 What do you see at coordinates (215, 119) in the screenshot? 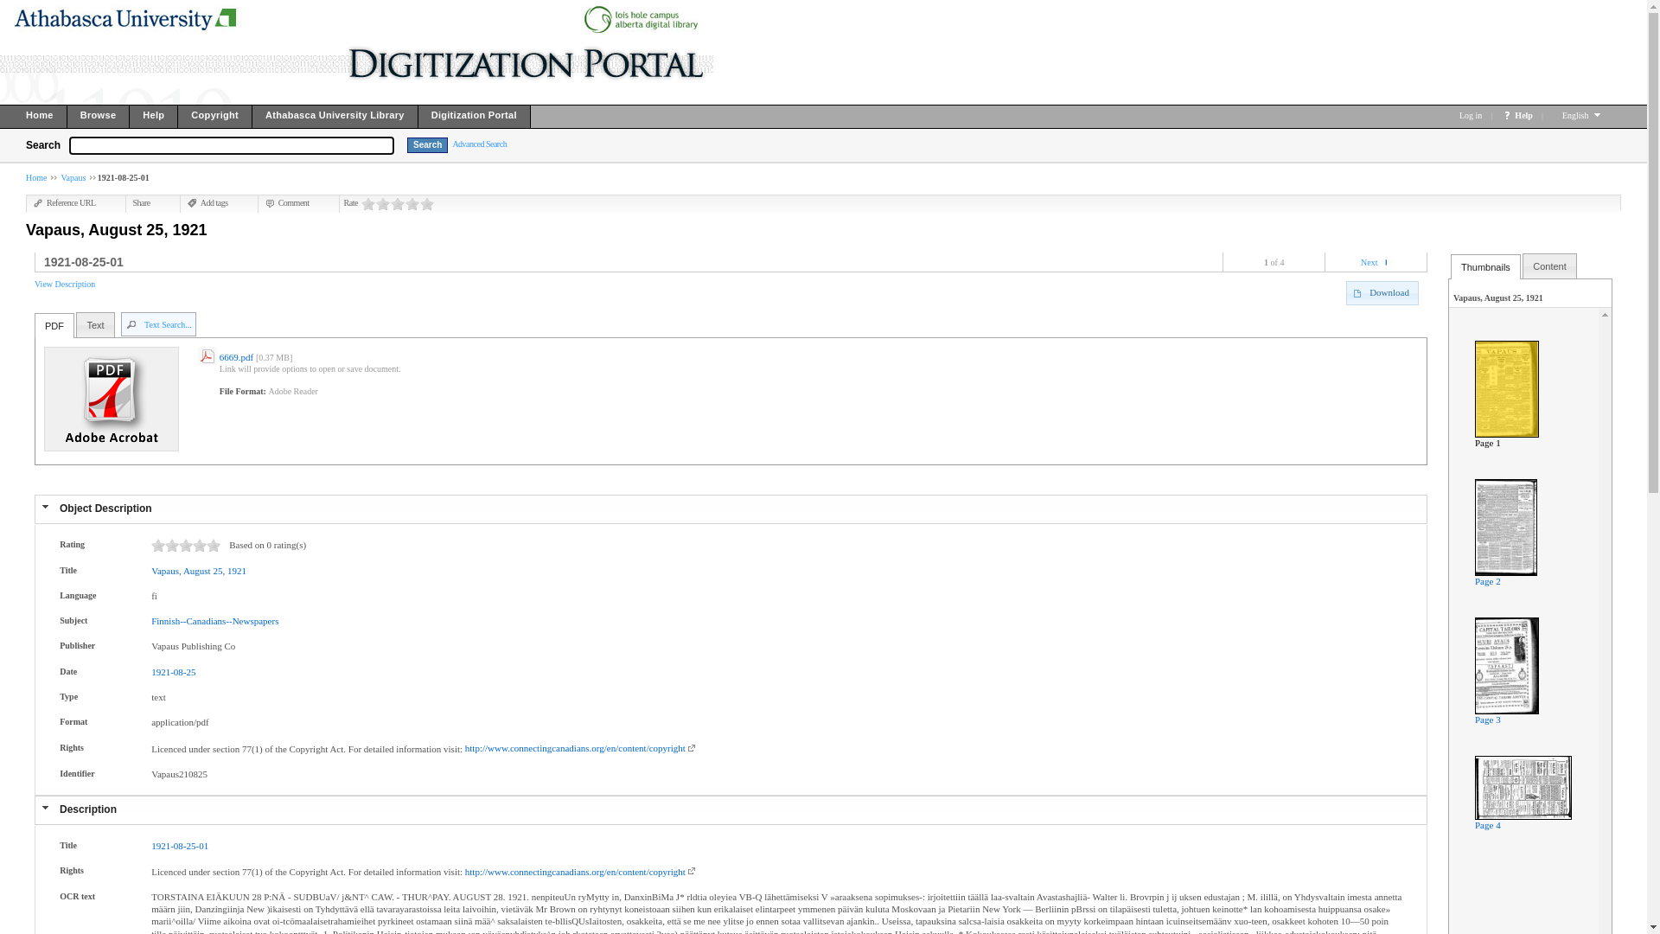
I see `Copyright` at bounding box center [215, 119].